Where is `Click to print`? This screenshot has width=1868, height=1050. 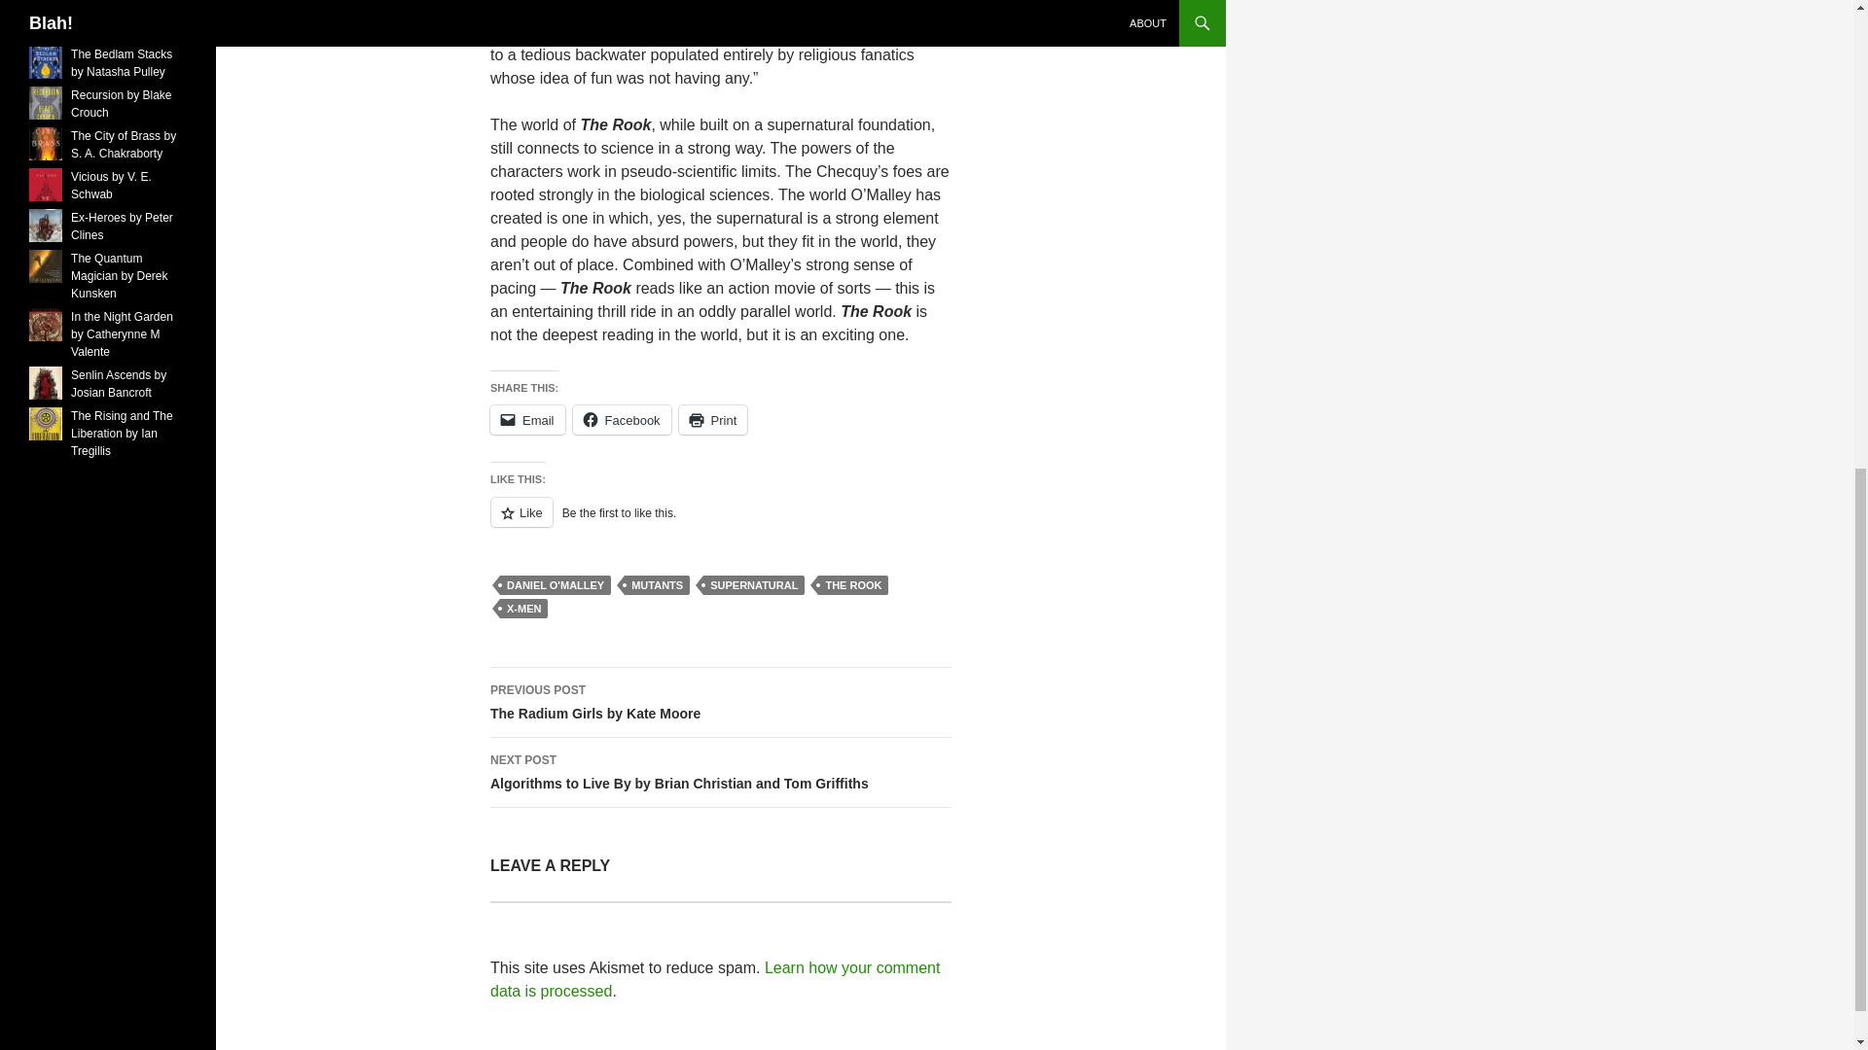 Click to print is located at coordinates (720, 523).